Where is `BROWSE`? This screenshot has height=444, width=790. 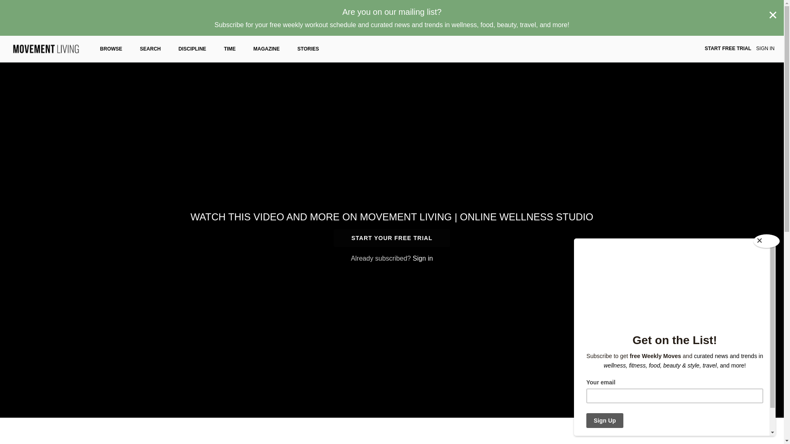 BROWSE is located at coordinates (111, 49).